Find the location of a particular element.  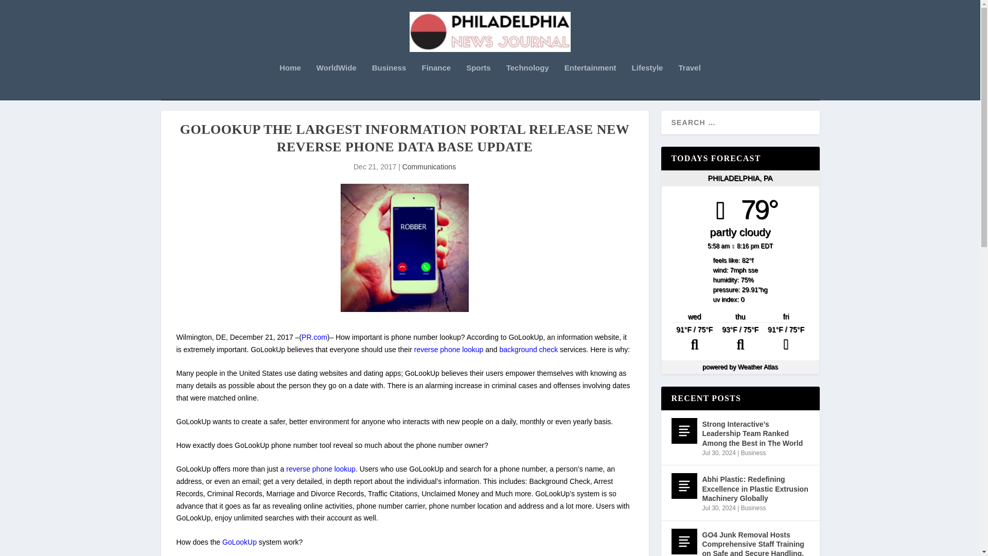

reverse phone lookup is located at coordinates (321, 468).